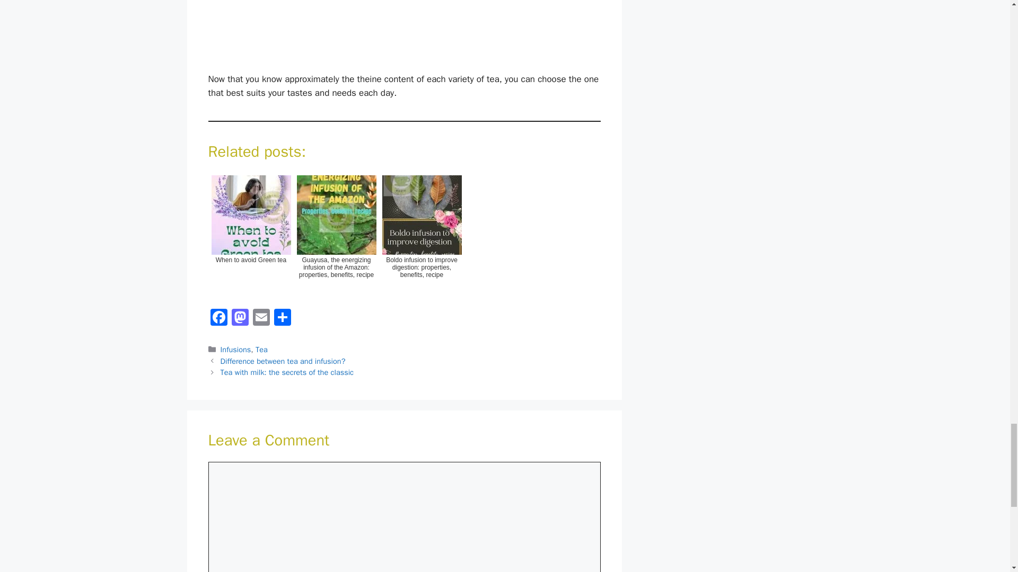  Describe the element at coordinates (250, 235) in the screenshot. I see `When to avoid Green tea` at that location.